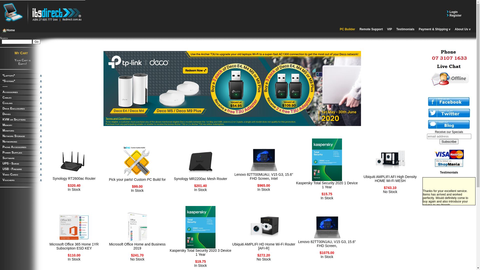 This screenshot has height=270, width=480. Describe the element at coordinates (36, 42) in the screenshot. I see `Go` at that location.